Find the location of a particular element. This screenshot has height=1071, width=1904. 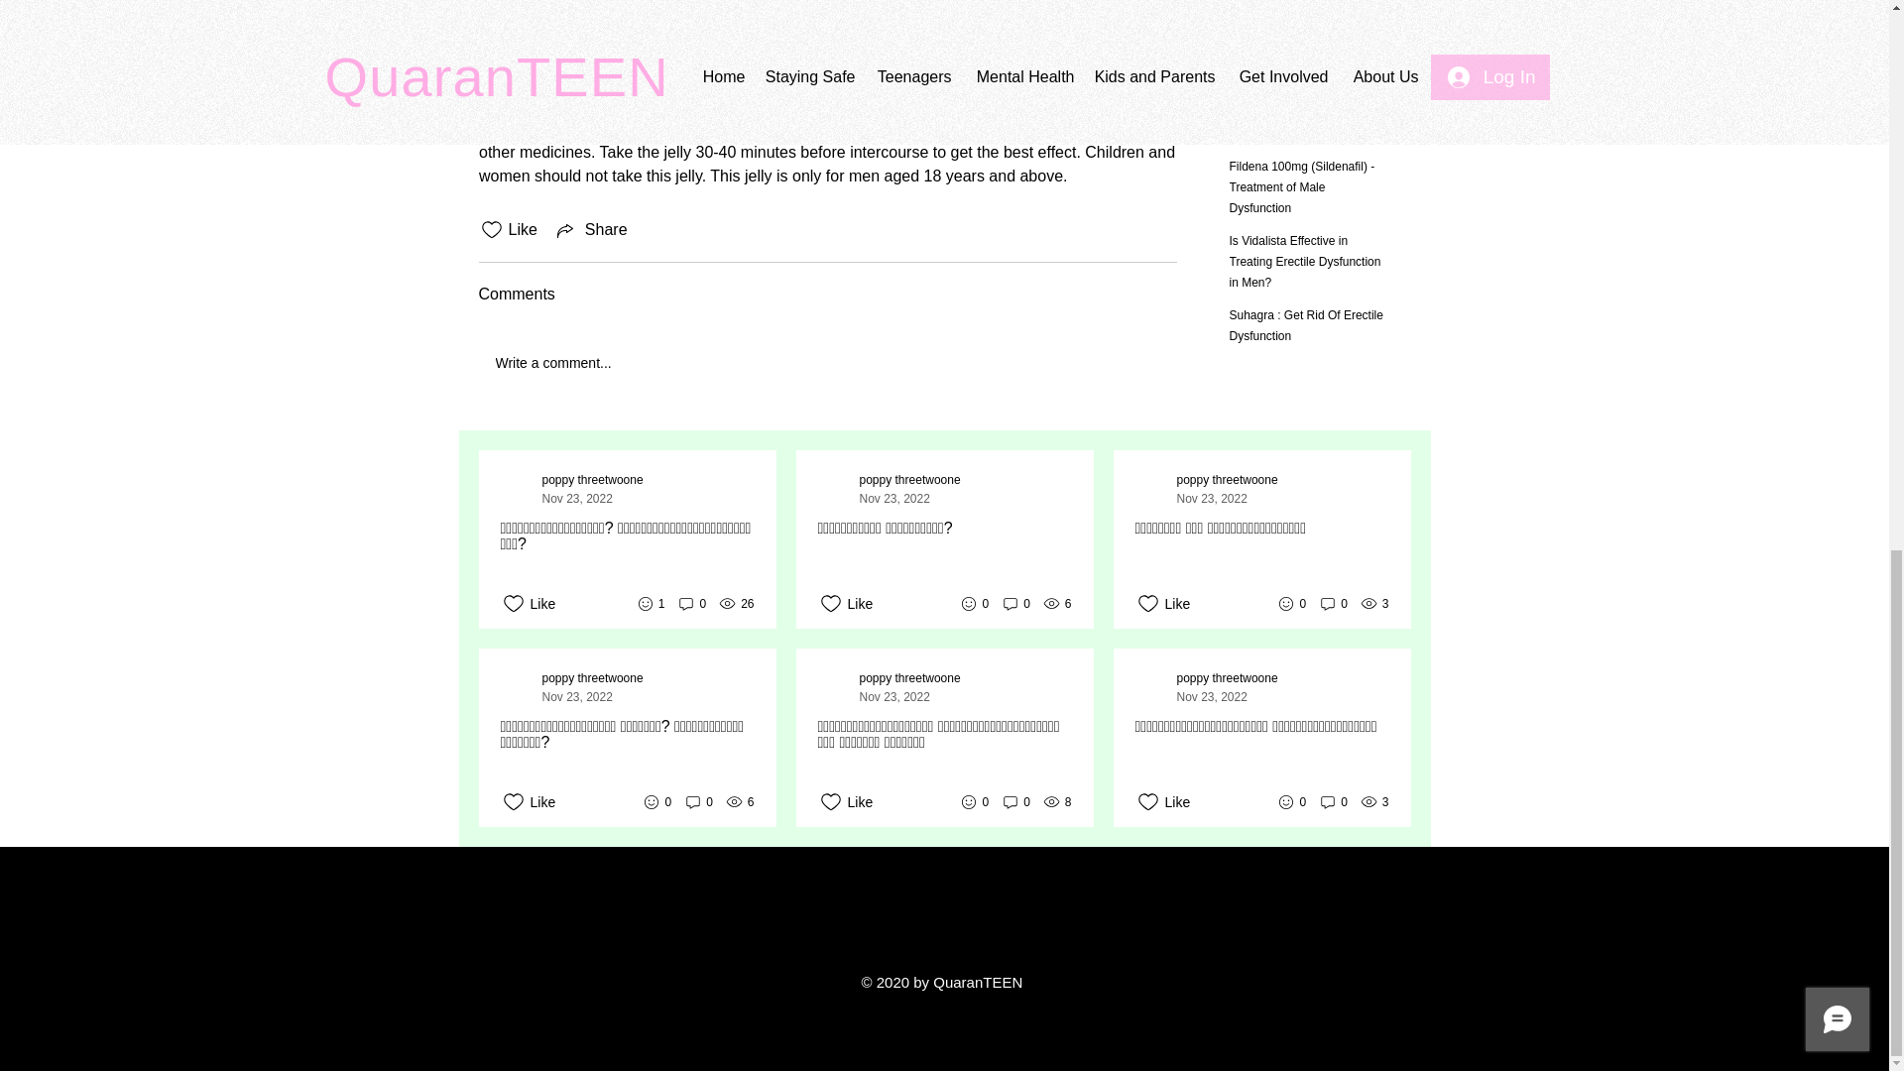

Share is located at coordinates (591, 230).